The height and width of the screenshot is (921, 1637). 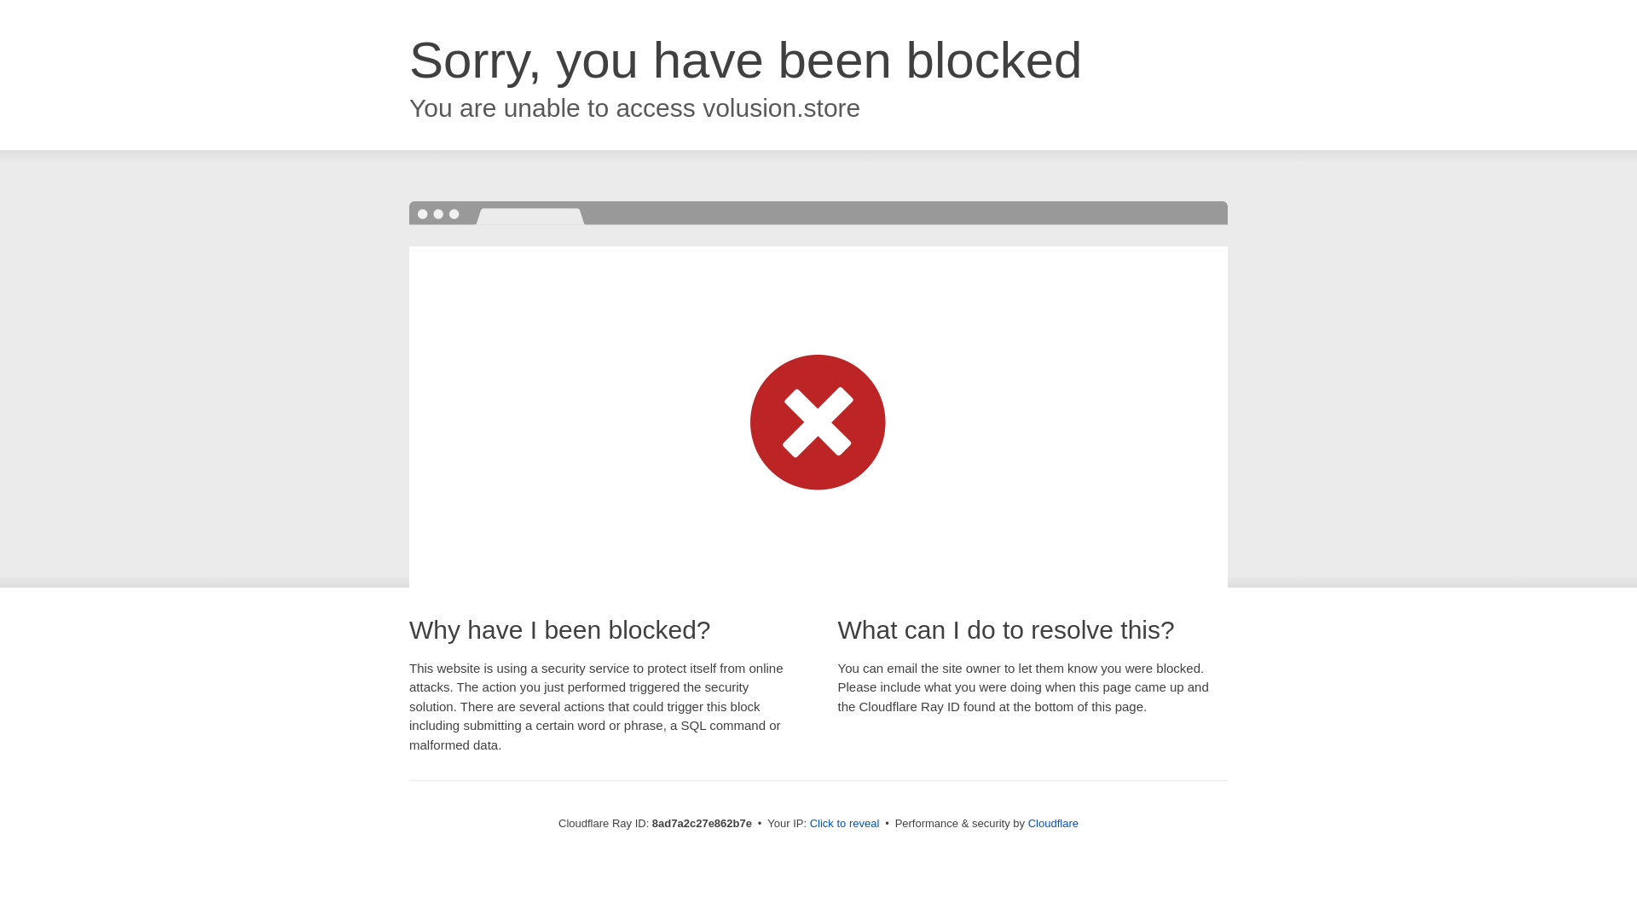 What do you see at coordinates (1053, 823) in the screenshot?
I see `Cloudflare` at bounding box center [1053, 823].